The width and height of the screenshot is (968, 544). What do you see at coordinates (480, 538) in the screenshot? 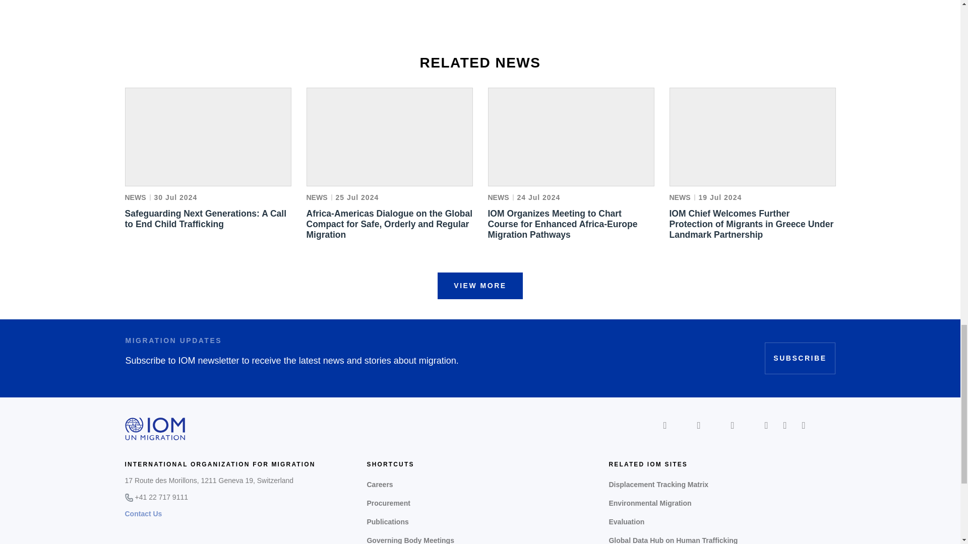
I see `Governing Body Meetings` at bounding box center [480, 538].